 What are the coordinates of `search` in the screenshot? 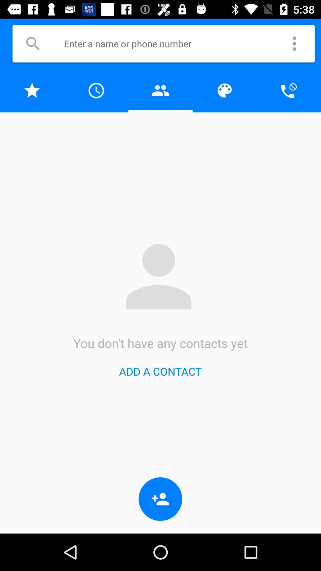 It's located at (33, 43).